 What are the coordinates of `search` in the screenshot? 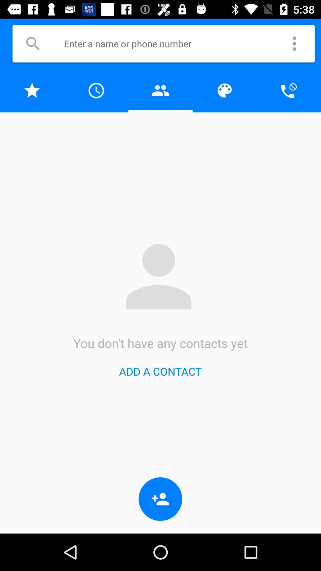 It's located at (33, 43).